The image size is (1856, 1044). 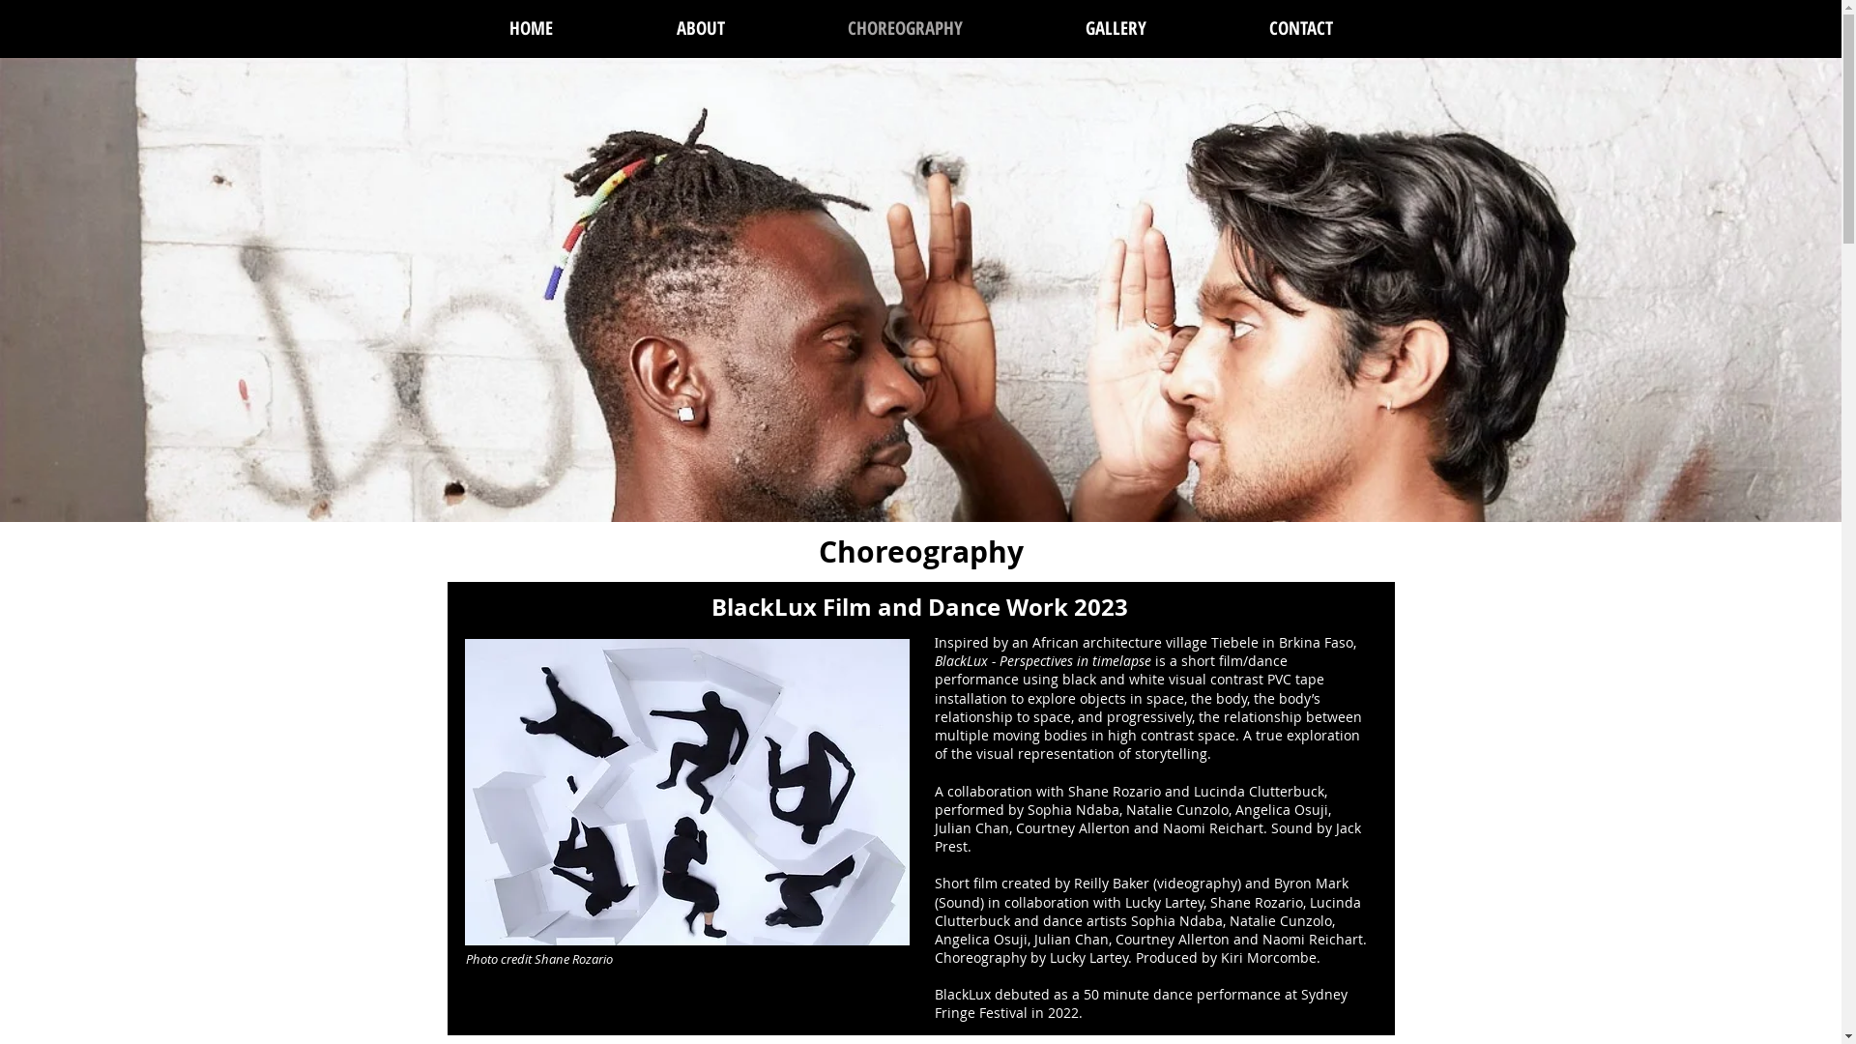 What do you see at coordinates (906, 29) in the screenshot?
I see `CHOREOGRAPHY` at bounding box center [906, 29].